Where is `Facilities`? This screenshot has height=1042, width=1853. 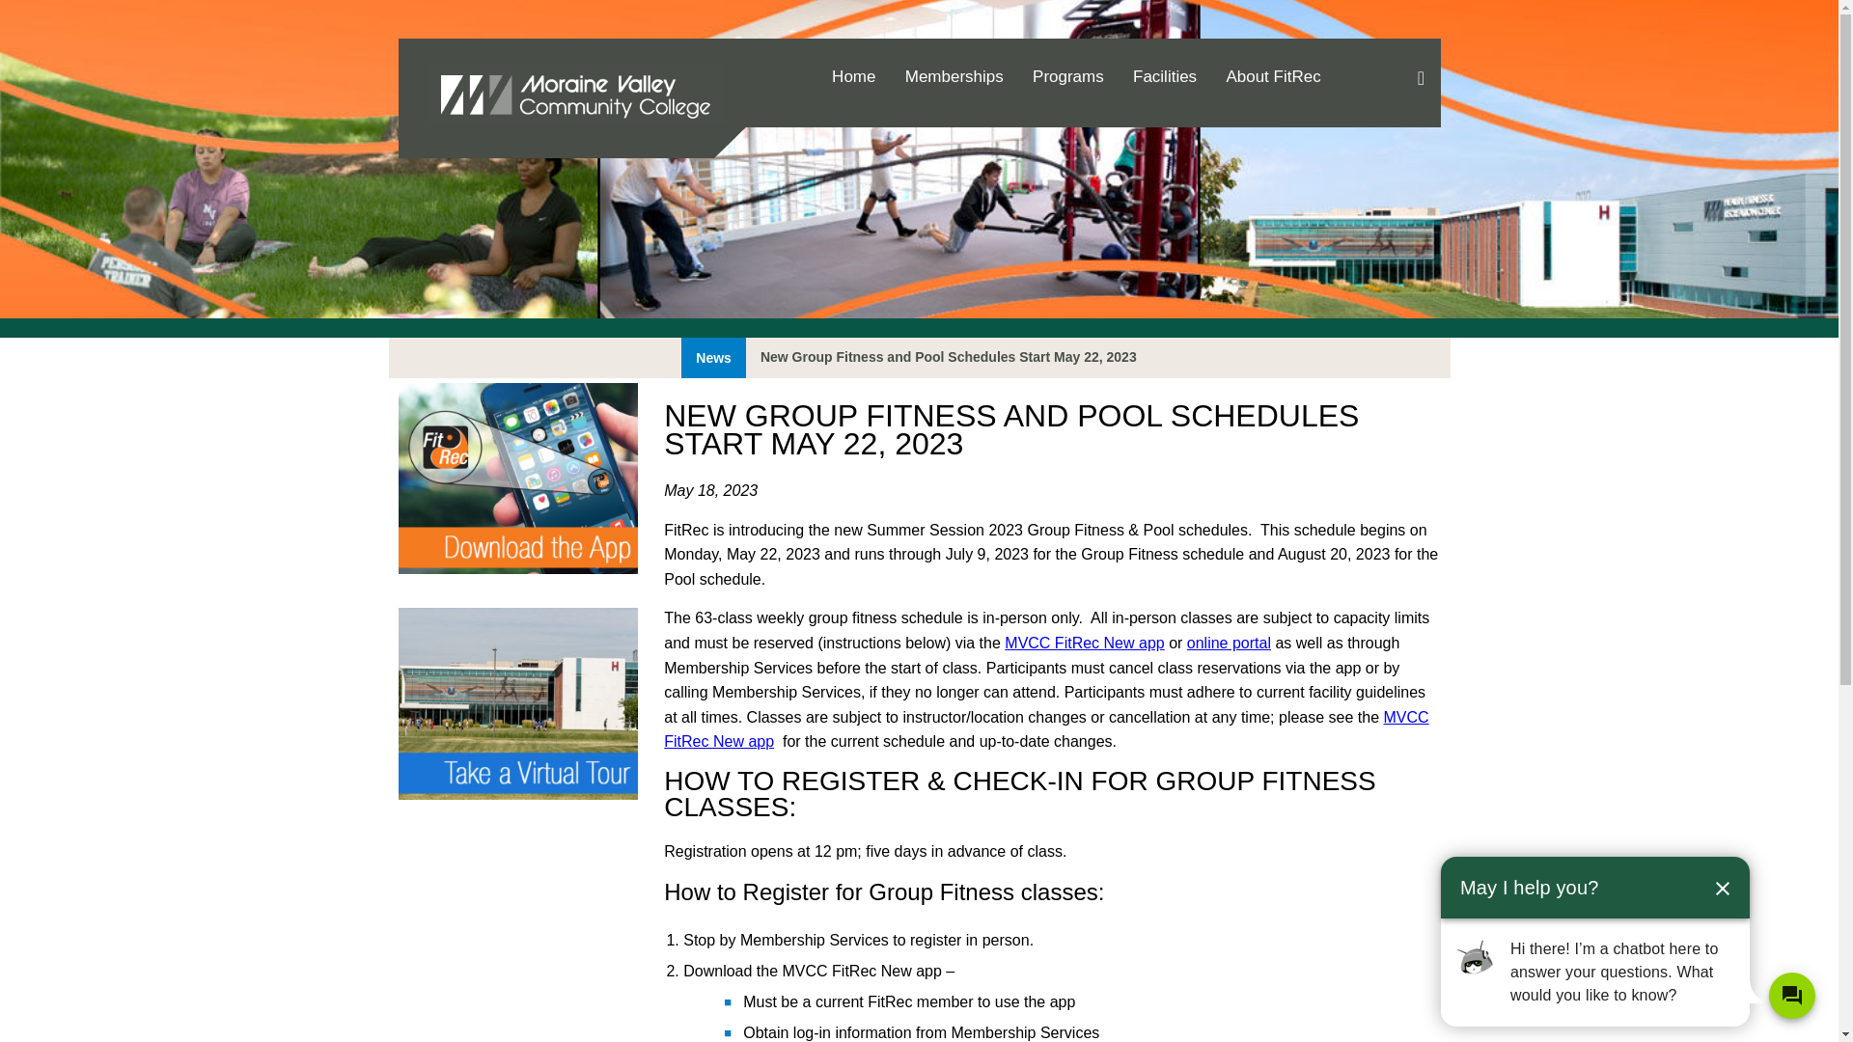 Facilities is located at coordinates (1164, 77).